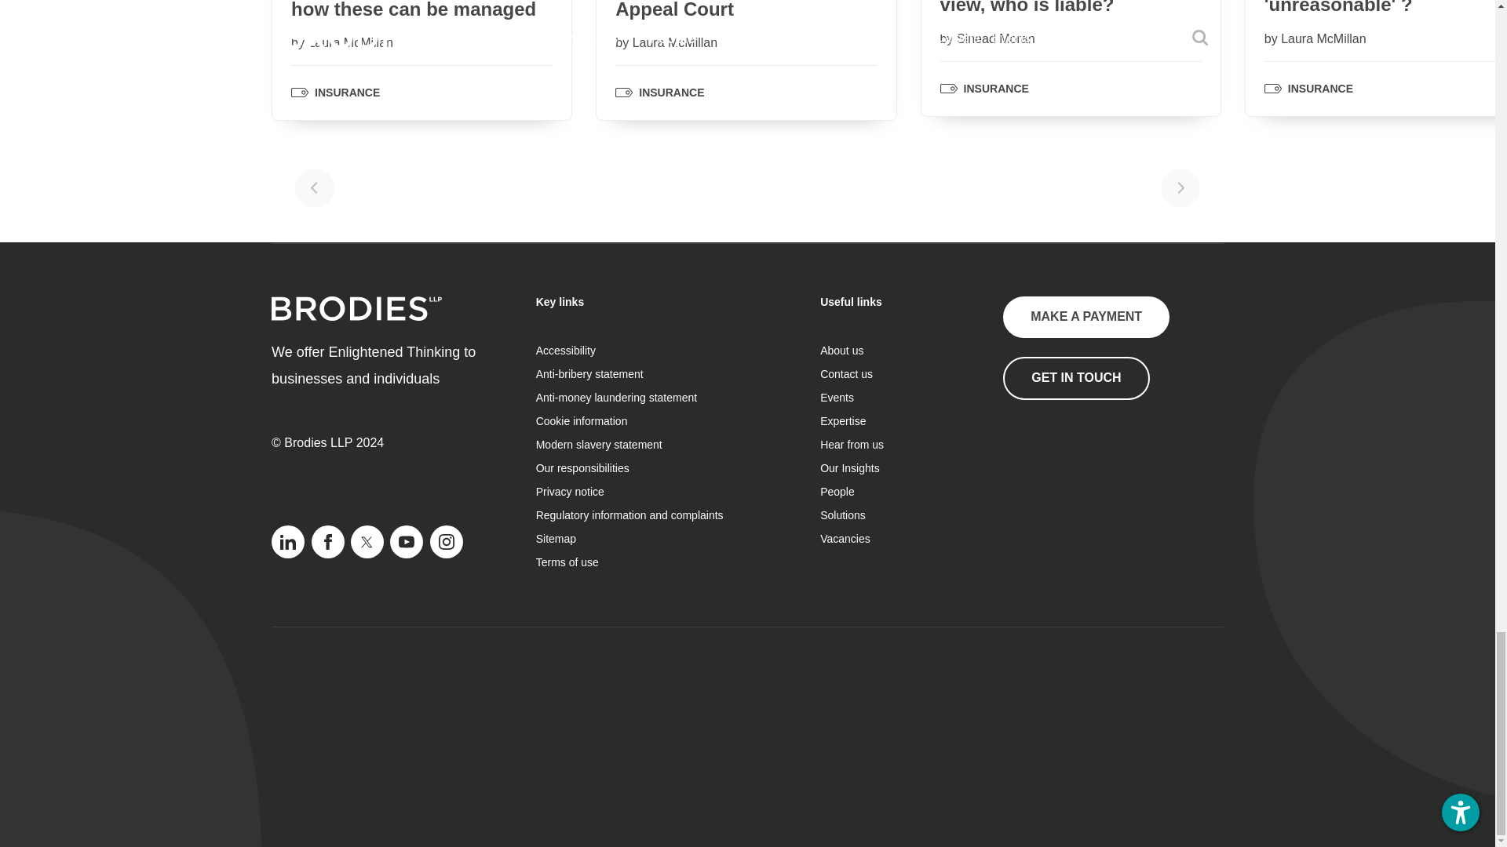 This screenshot has height=847, width=1507. I want to click on Solicitors Regulation Authority link, so click(1082, 477).